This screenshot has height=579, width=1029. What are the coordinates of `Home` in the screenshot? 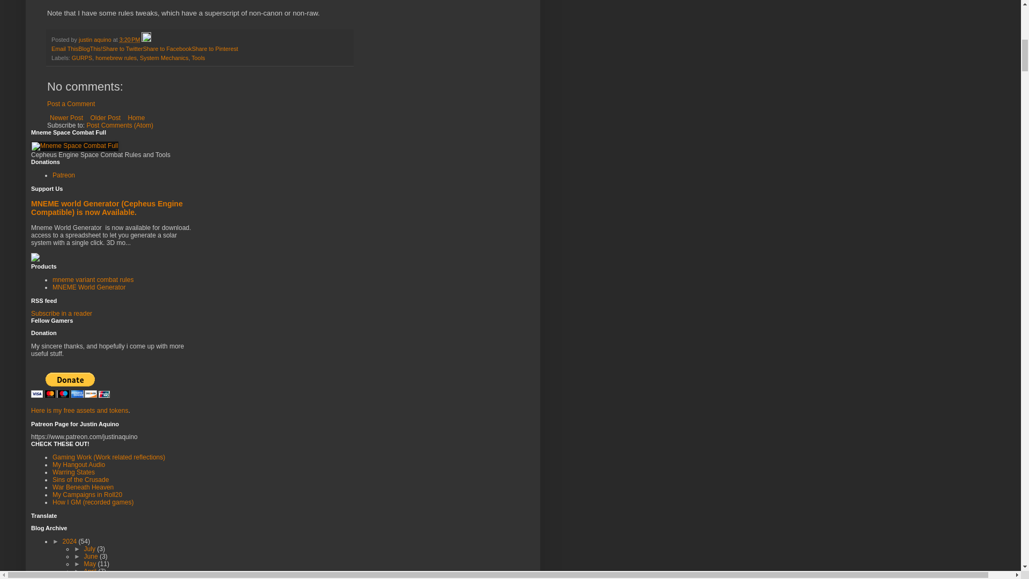 It's located at (136, 118).